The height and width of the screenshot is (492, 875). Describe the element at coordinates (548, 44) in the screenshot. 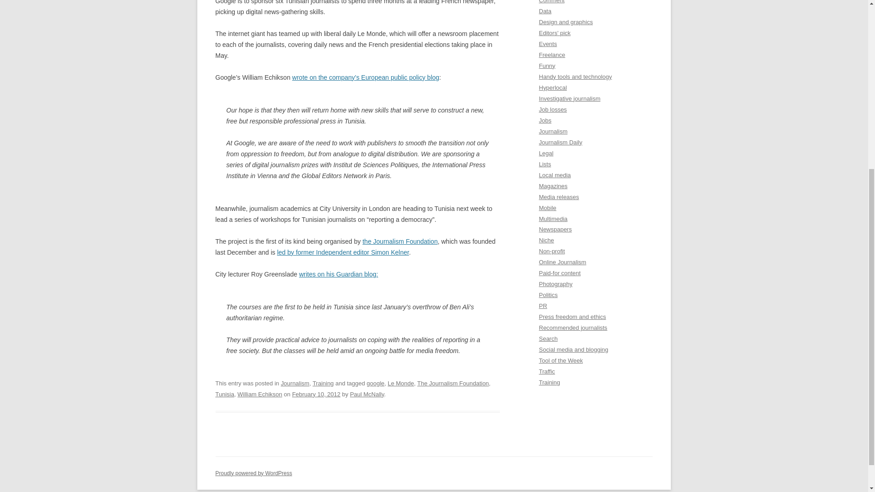

I see `Events` at that location.